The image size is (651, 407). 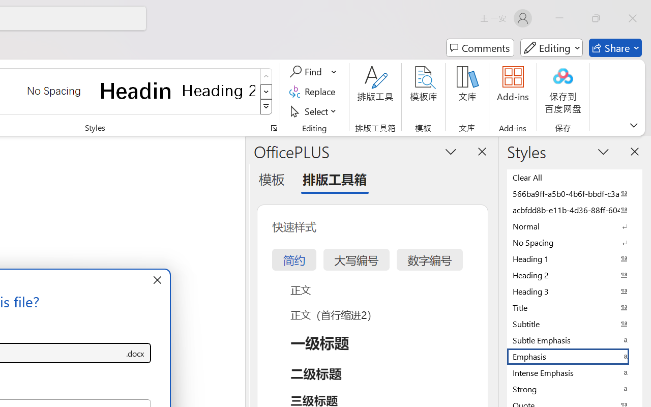 I want to click on Ribbon Display Options, so click(x=634, y=125).